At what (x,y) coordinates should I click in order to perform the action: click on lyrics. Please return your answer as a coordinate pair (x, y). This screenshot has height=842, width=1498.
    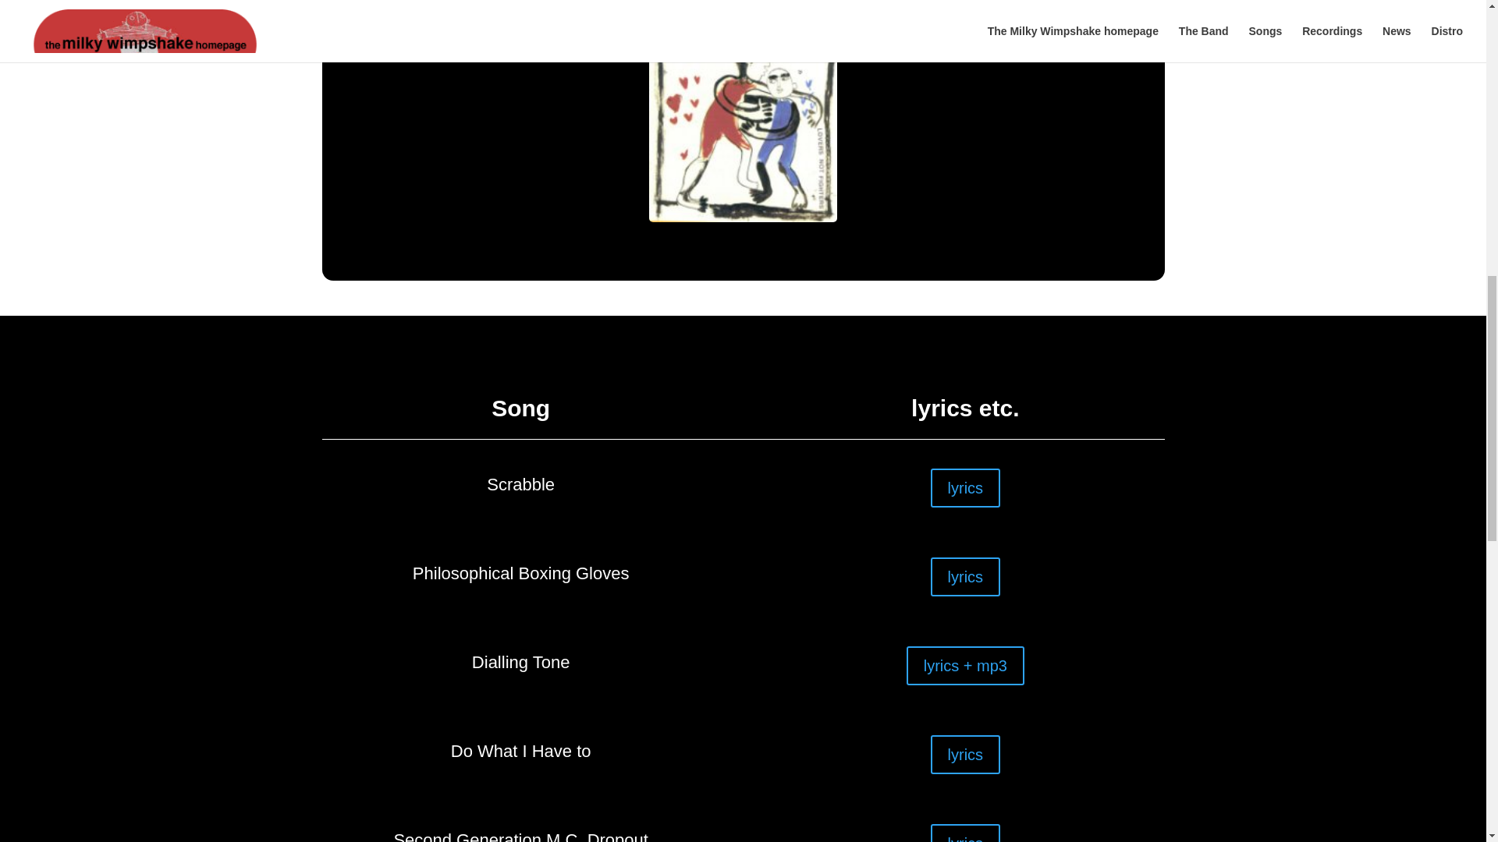
    Looking at the image, I should click on (965, 833).